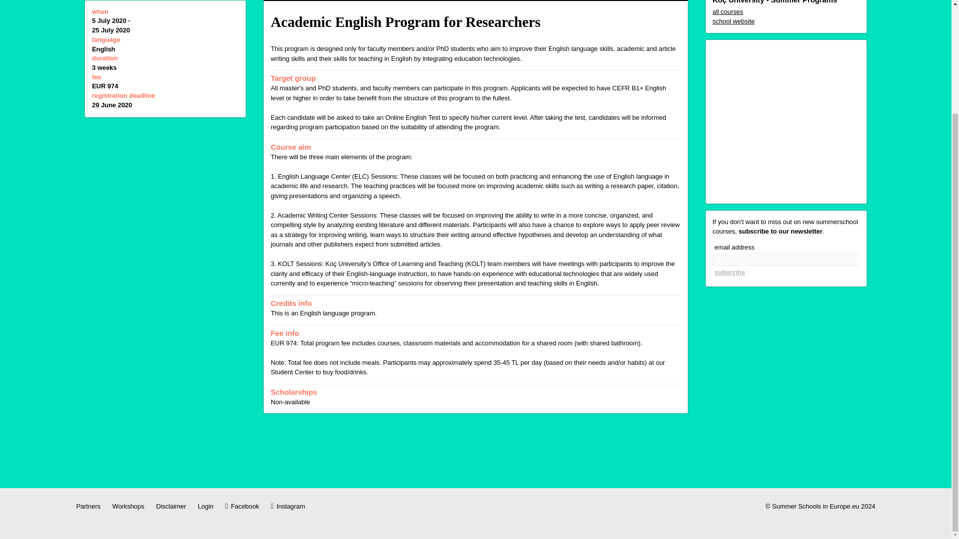  I want to click on Disclaimer, so click(171, 506).